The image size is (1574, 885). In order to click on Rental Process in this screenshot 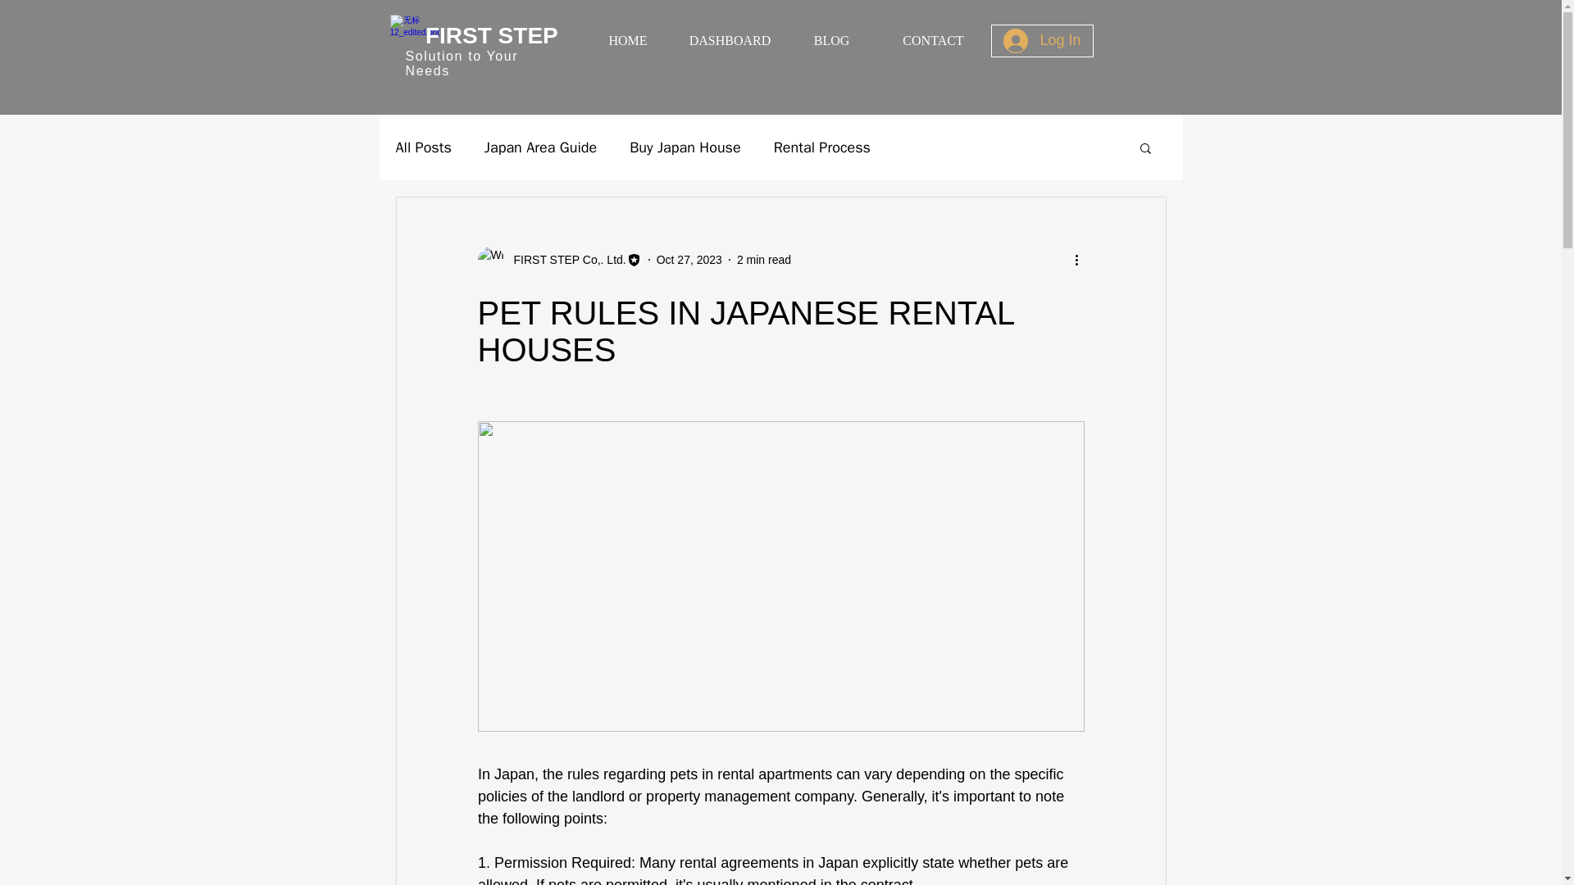, I will do `click(821, 147)`.